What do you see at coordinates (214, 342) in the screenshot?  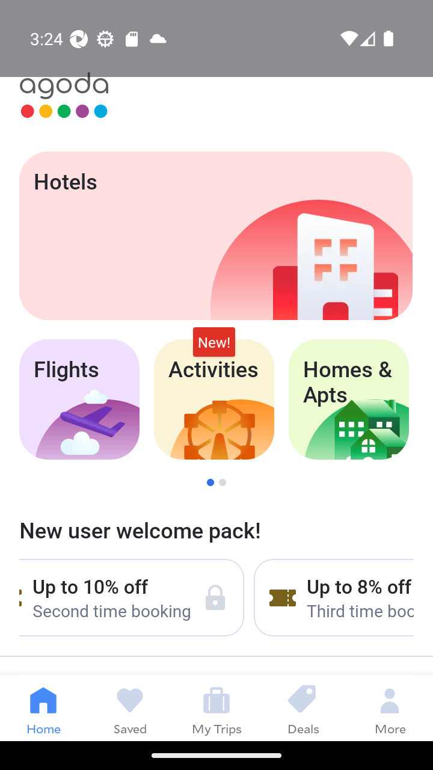 I see `New!` at bounding box center [214, 342].